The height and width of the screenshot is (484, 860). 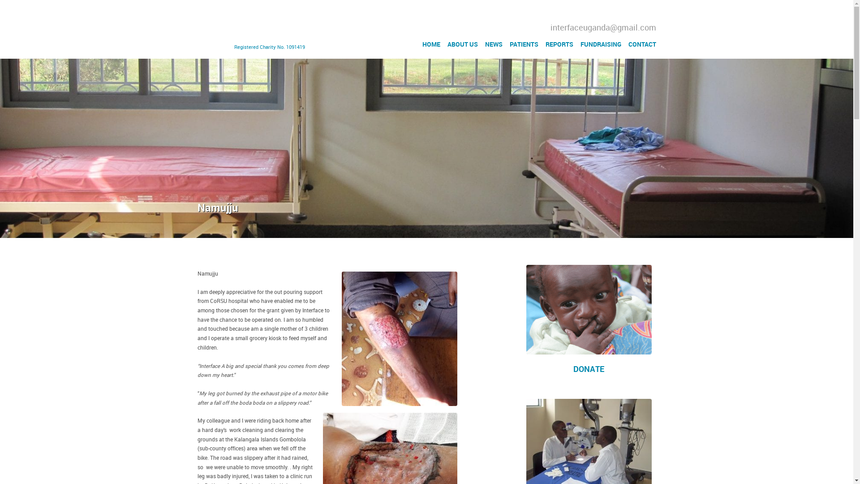 What do you see at coordinates (559, 44) in the screenshot?
I see `REPORTS` at bounding box center [559, 44].